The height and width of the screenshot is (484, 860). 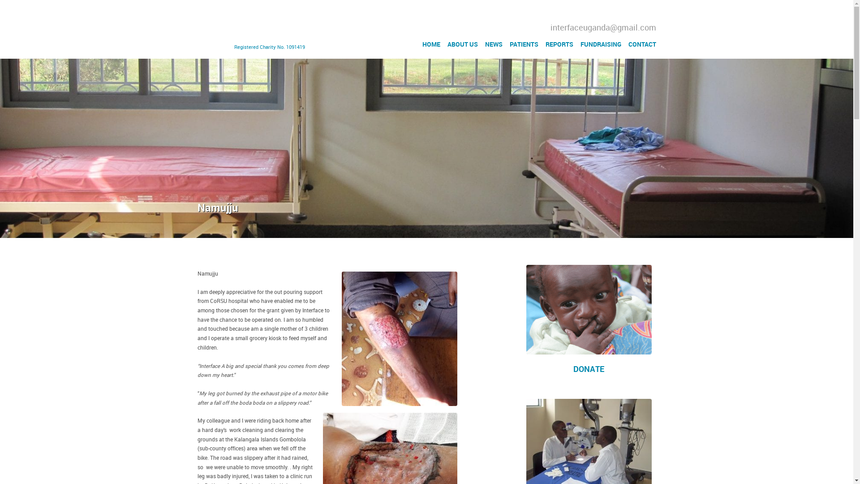 What do you see at coordinates (559, 44) in the screenshot?
I see `REPORTS` at bounding box center [559, 44].